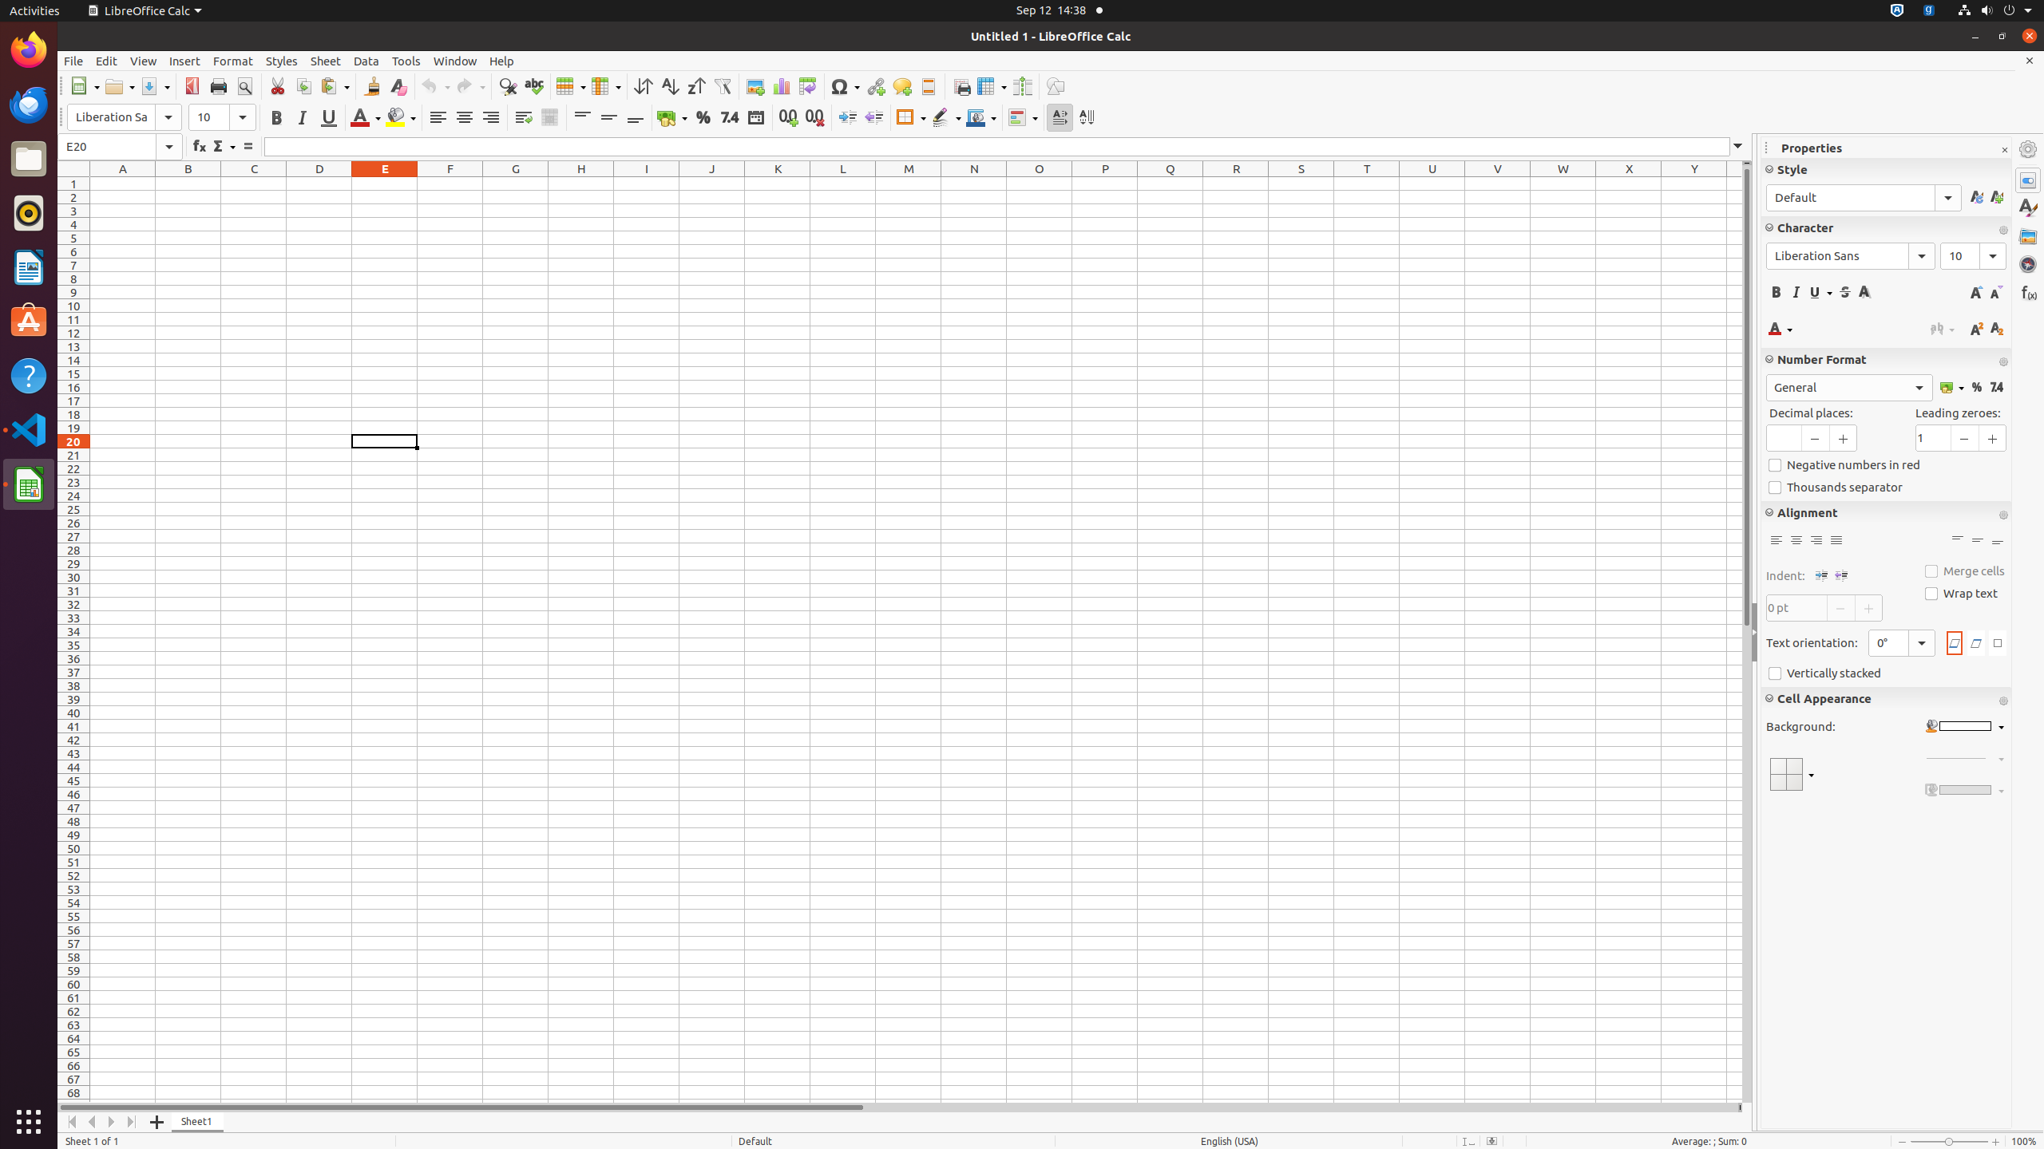 This screenshot has width=2044, height=1149. Describe the element at coordinates (1887, 673) in the screenshot. I see `Vertically stacked` at that location.